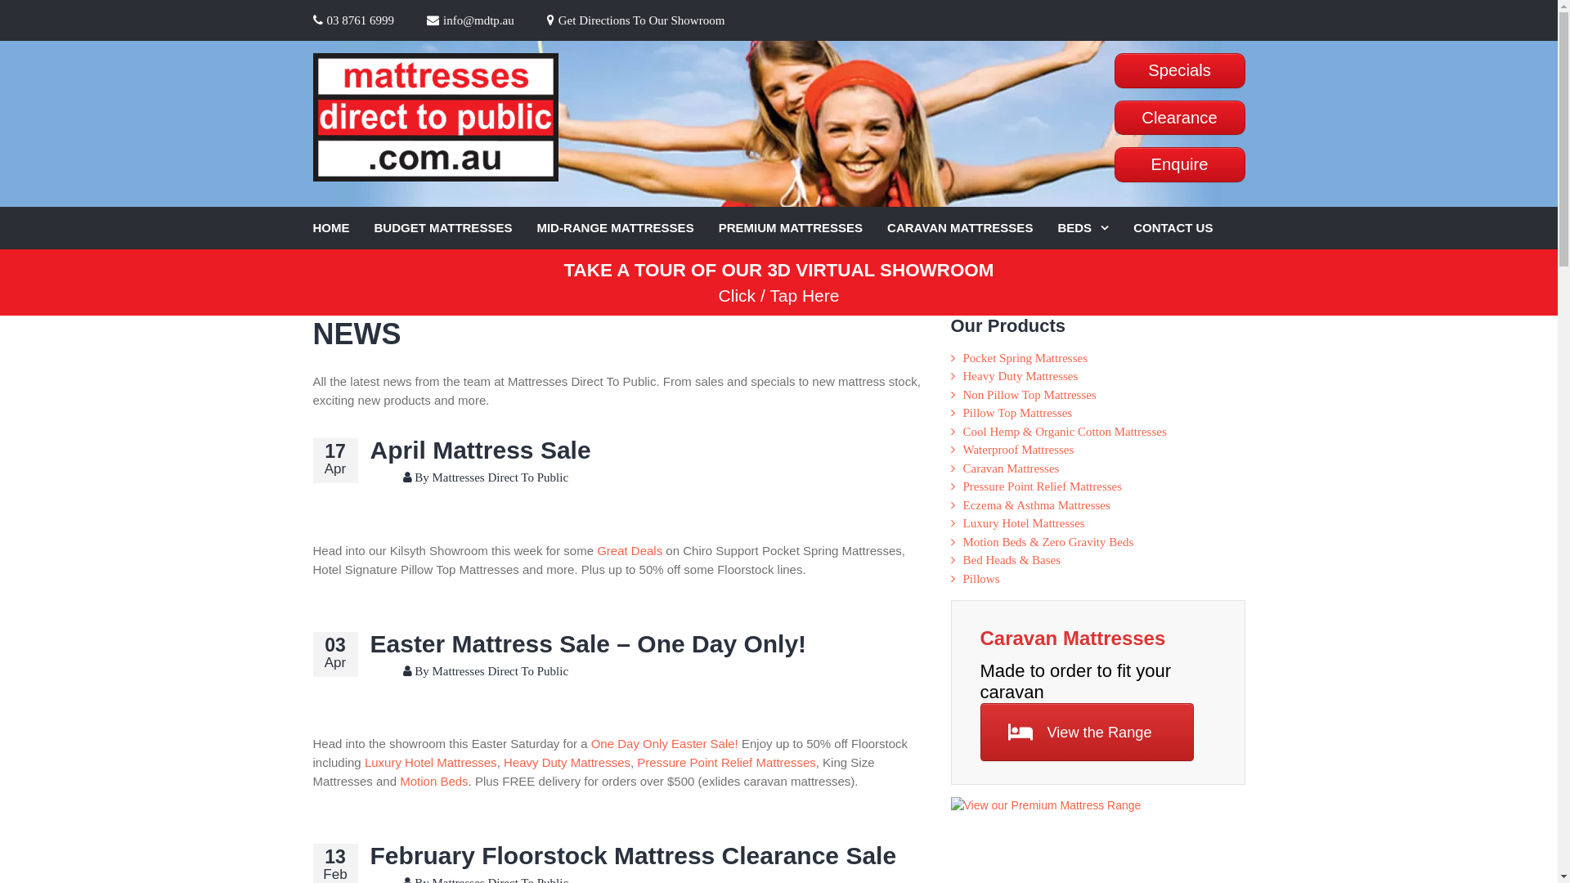 This screenshot has width=1570, height=883. Describe the element at coordinates (630, 551) in the screenshot. I see `Great Deals` at that location.